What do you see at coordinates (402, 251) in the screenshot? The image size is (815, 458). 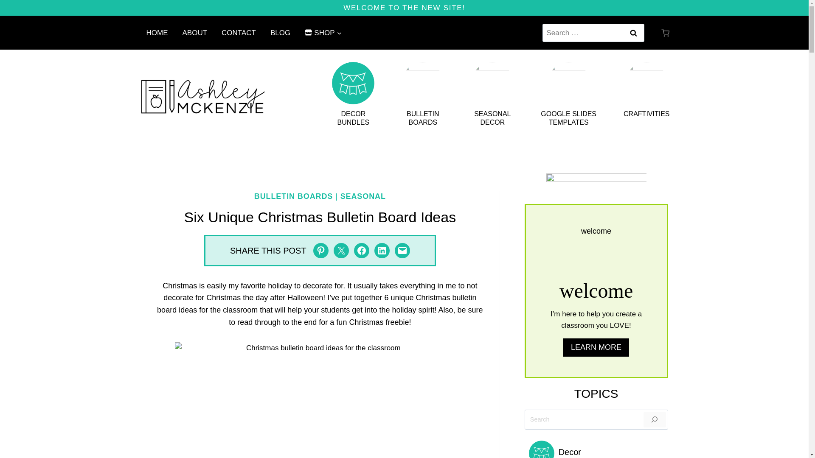 I see `Email this Page` at bounding box center [402, 251].